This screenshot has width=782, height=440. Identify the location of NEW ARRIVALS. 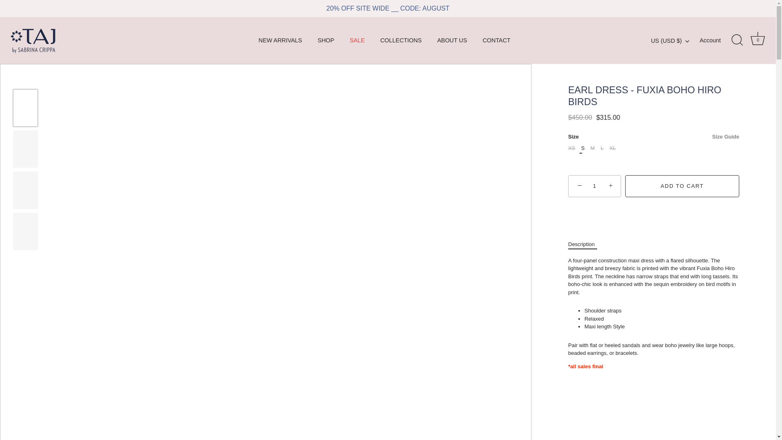
(280, 40).